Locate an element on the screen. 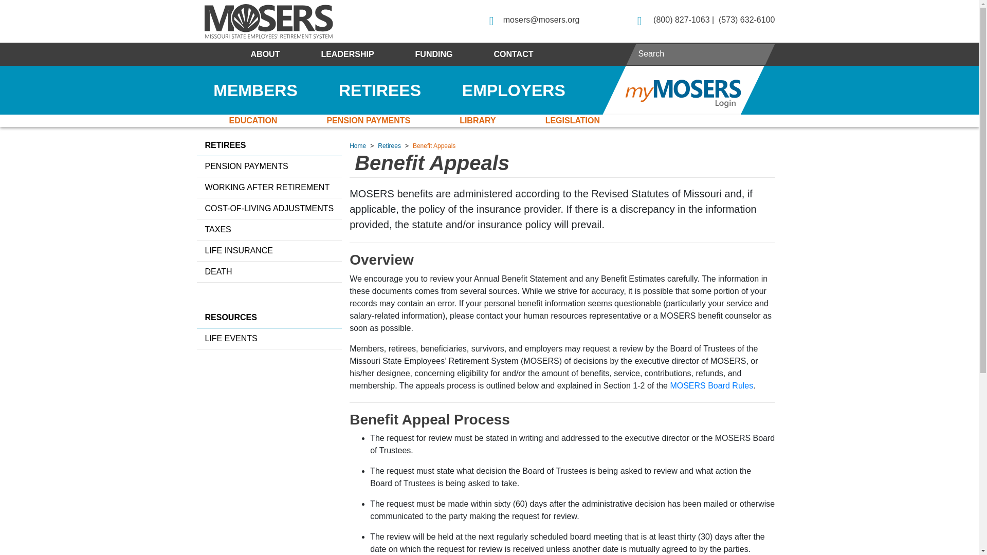 Image resolution: width=987 pixels, height=555 pixels. EMPLOYERS is located at coordinates (514, 90).